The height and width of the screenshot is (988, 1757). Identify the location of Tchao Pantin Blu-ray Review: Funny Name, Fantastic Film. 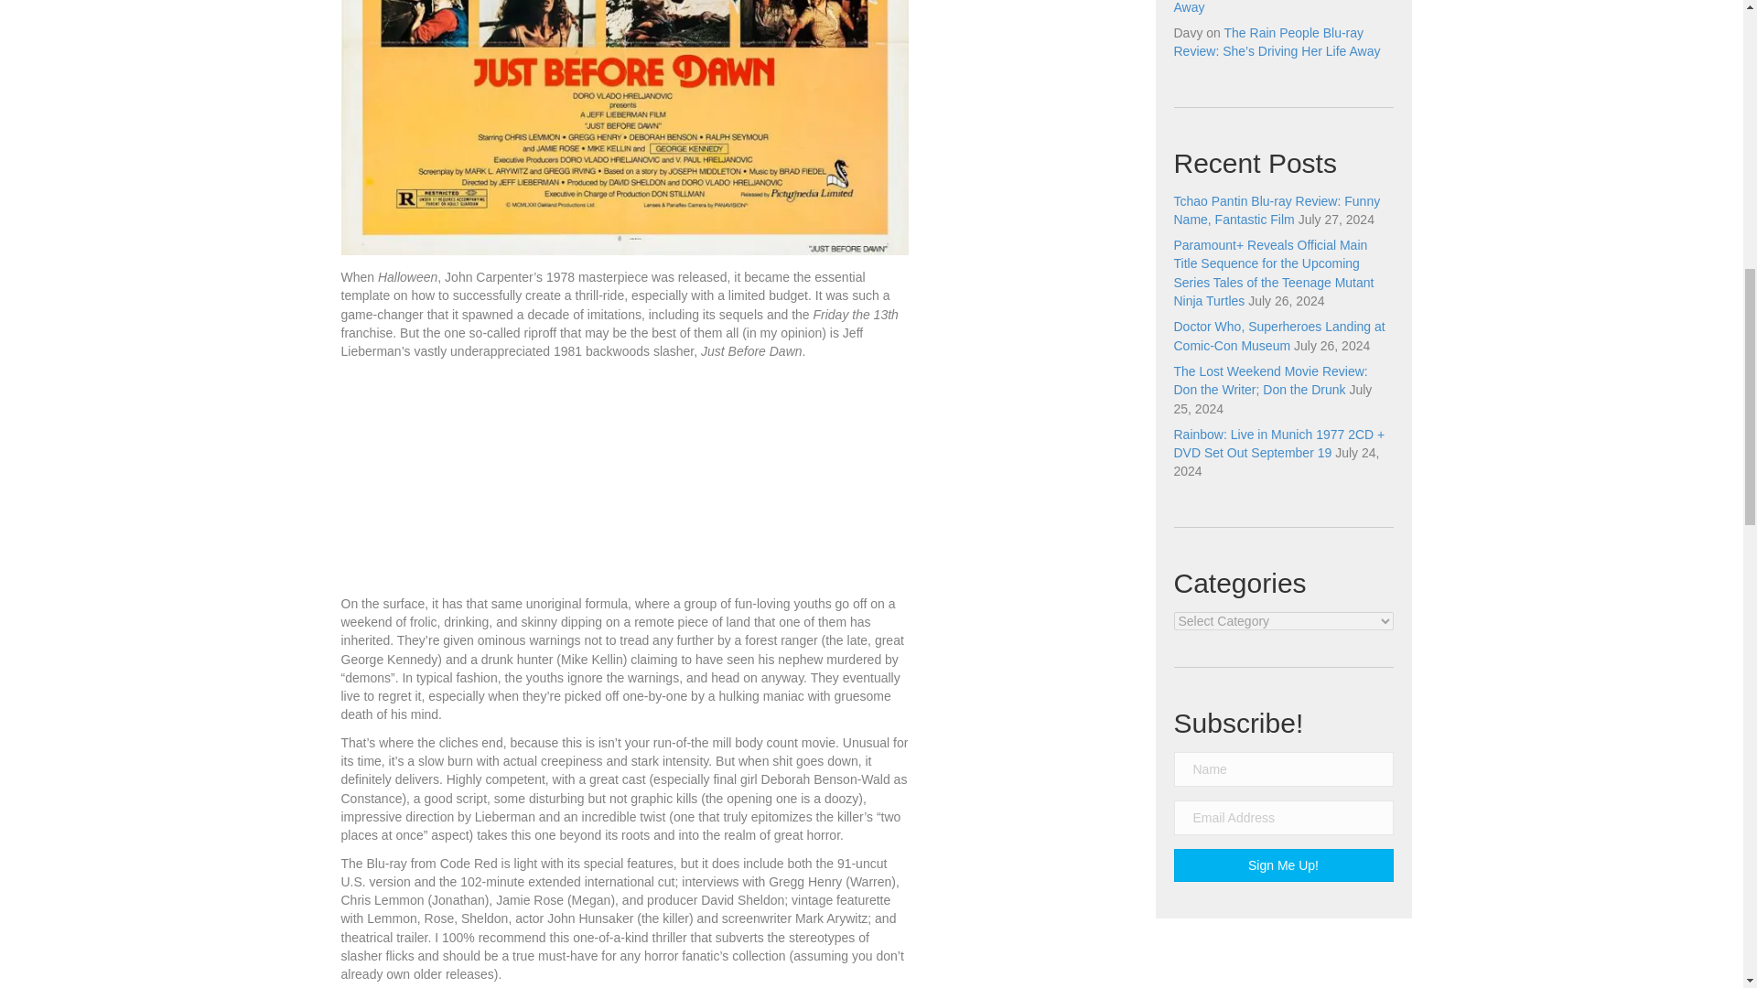
(1276, 210).